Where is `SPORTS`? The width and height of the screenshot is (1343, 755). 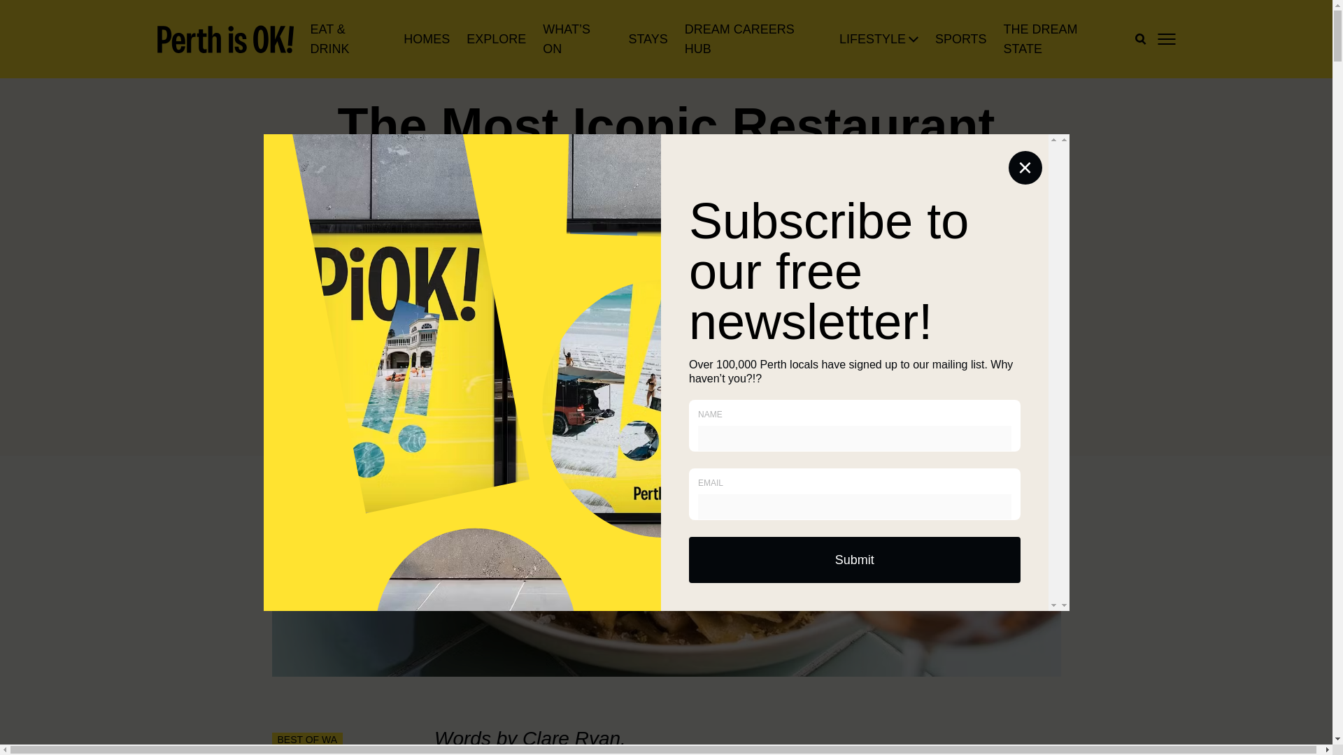 SPORTS is located at coordinates (961, 39).